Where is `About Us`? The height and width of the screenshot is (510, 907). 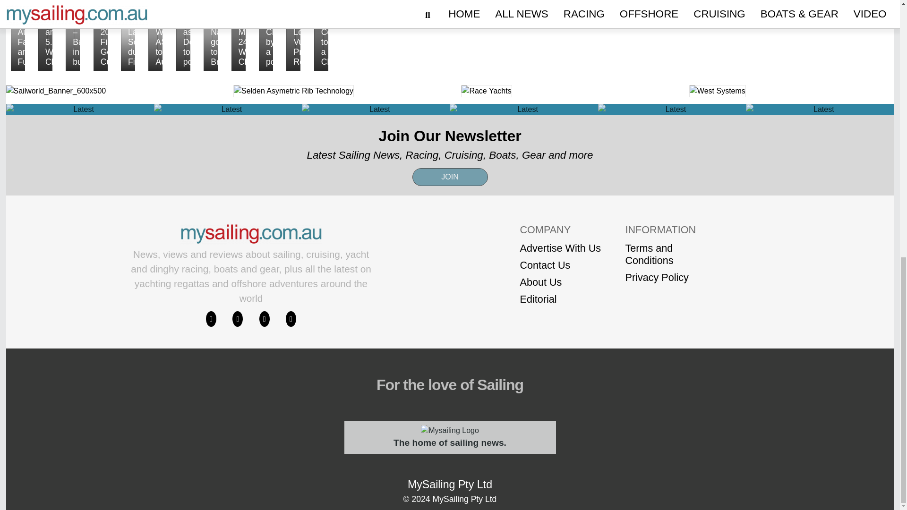
About Us is located at coordinates (560, 282).